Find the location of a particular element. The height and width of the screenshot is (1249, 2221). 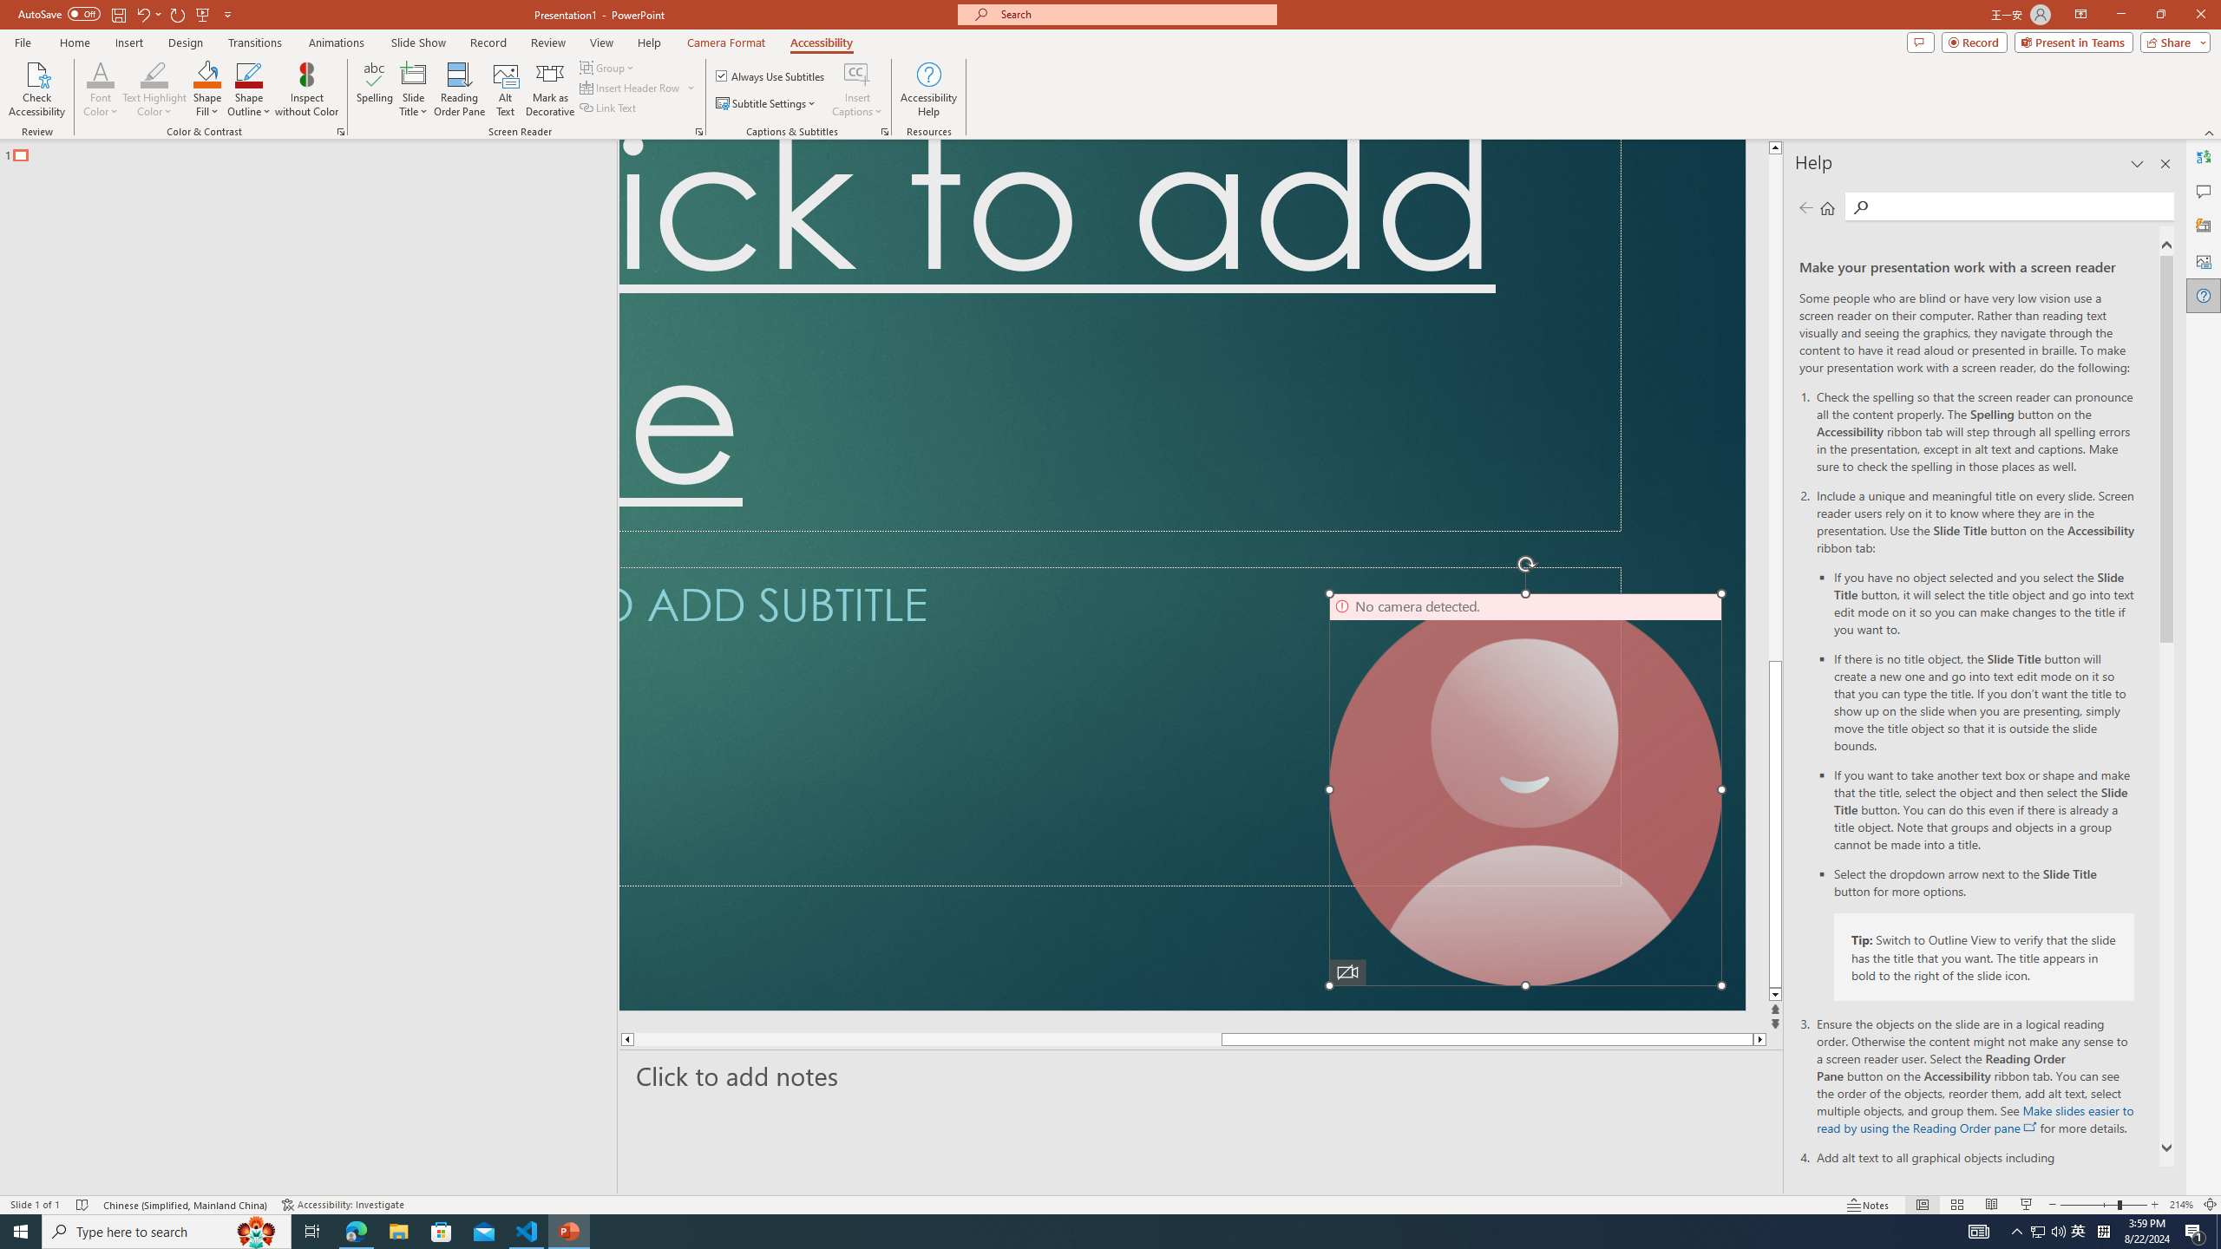

Spell Check No Errors is located at coordinates (83, 1205).